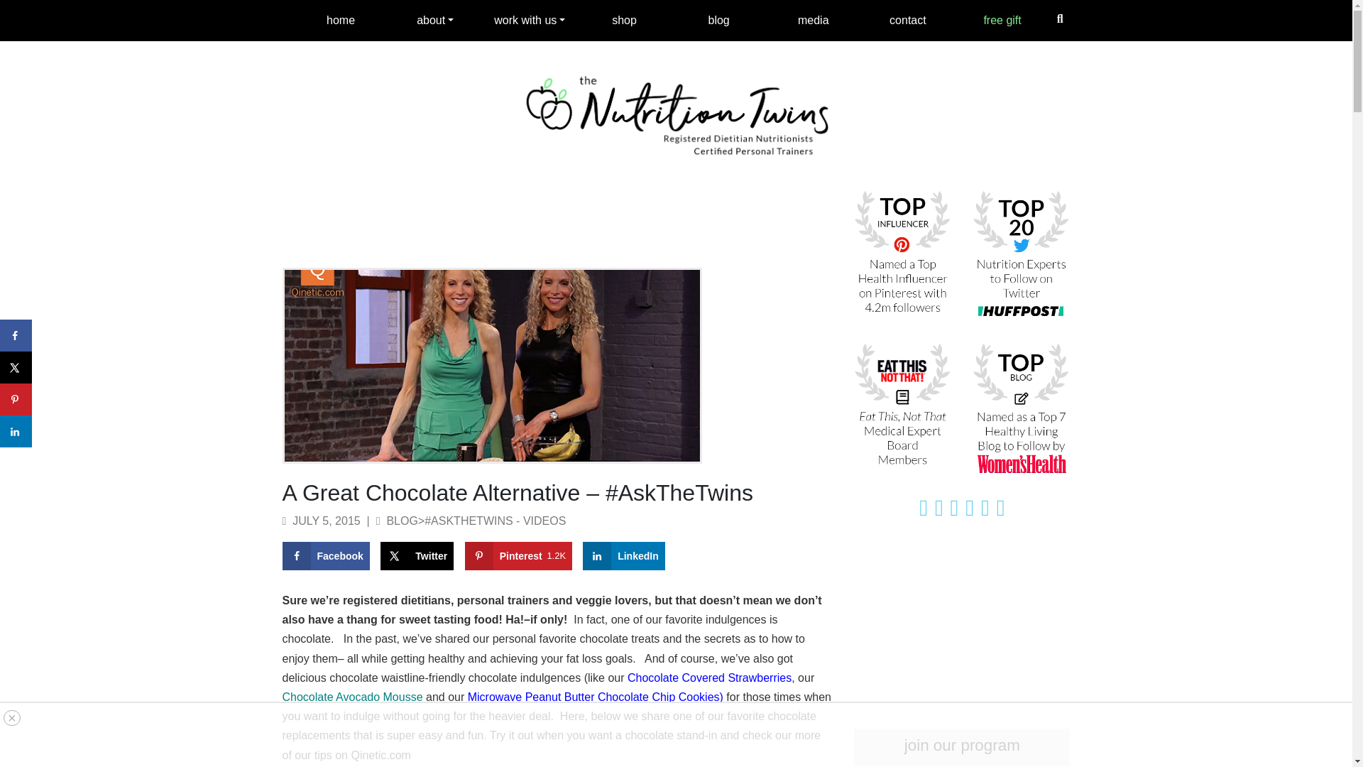 The height and width of the screenshot is (767, 1363). I want to click on Chocolate Avocado Mousse, so click(352, 697).